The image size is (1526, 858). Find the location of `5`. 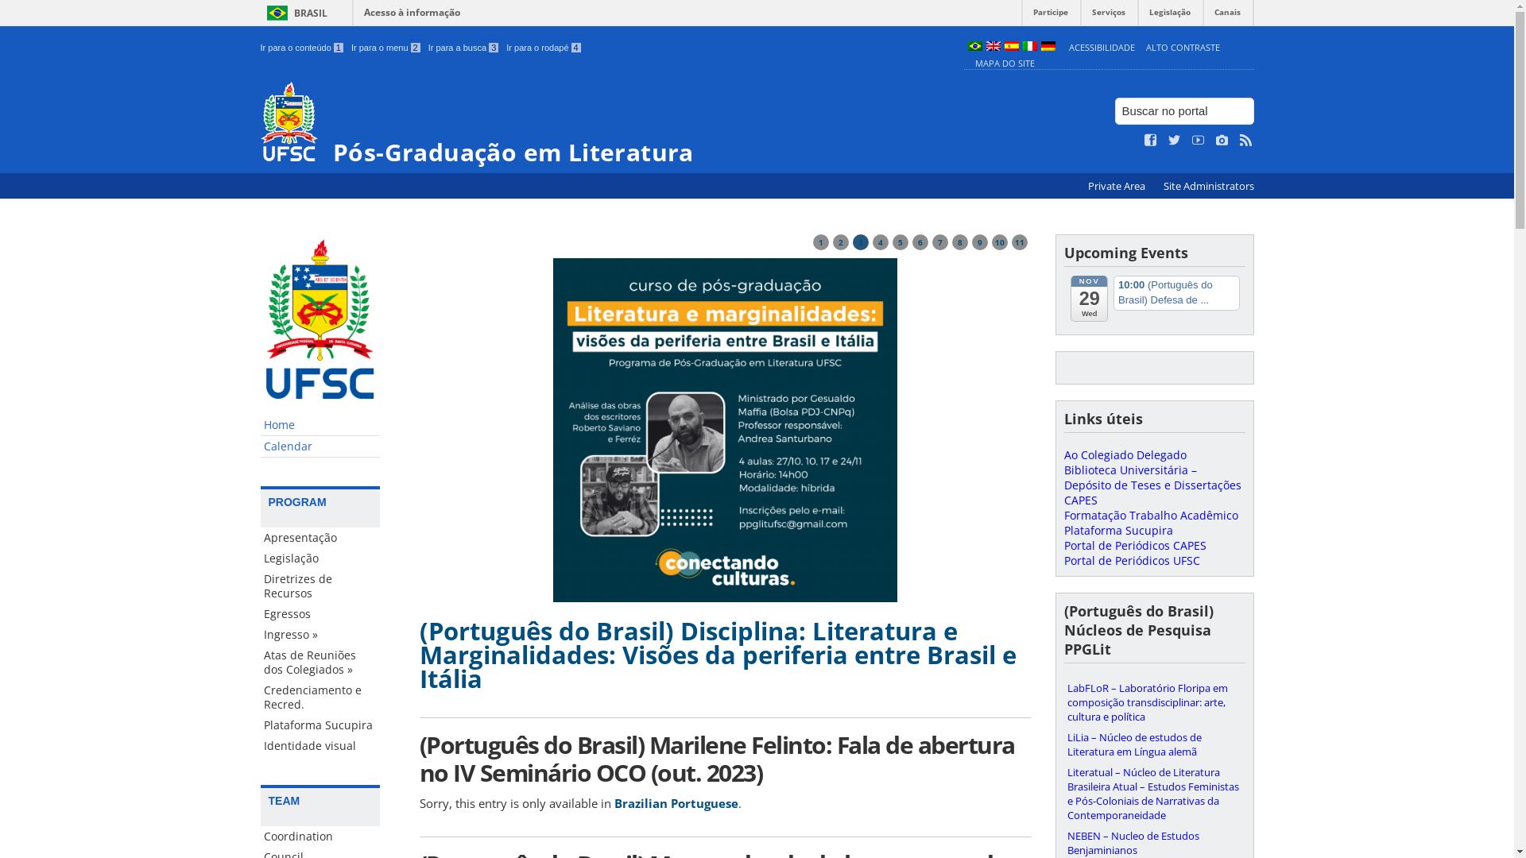

5 is located at coordinates (900, 242).